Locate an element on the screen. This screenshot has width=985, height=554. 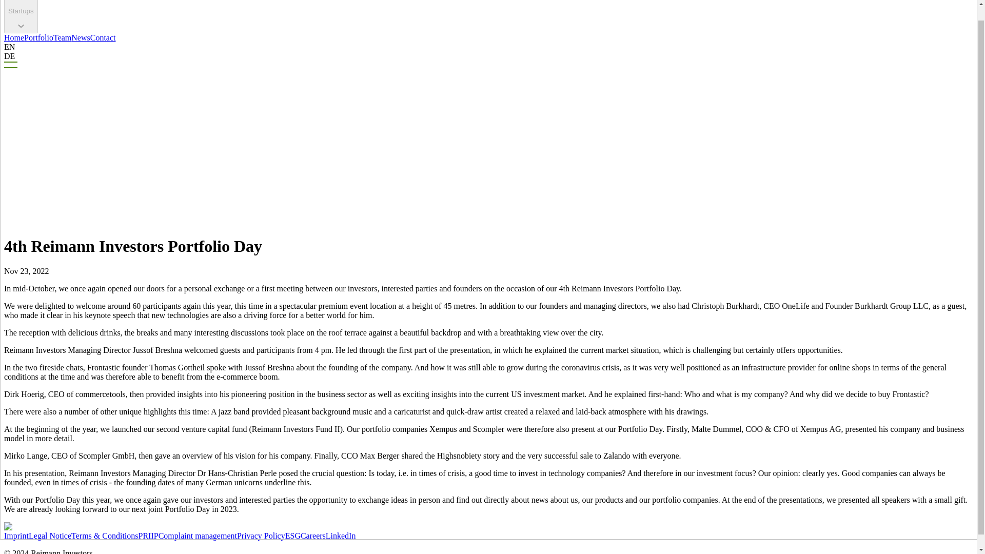
Contact is located at coordinates (103, 37).